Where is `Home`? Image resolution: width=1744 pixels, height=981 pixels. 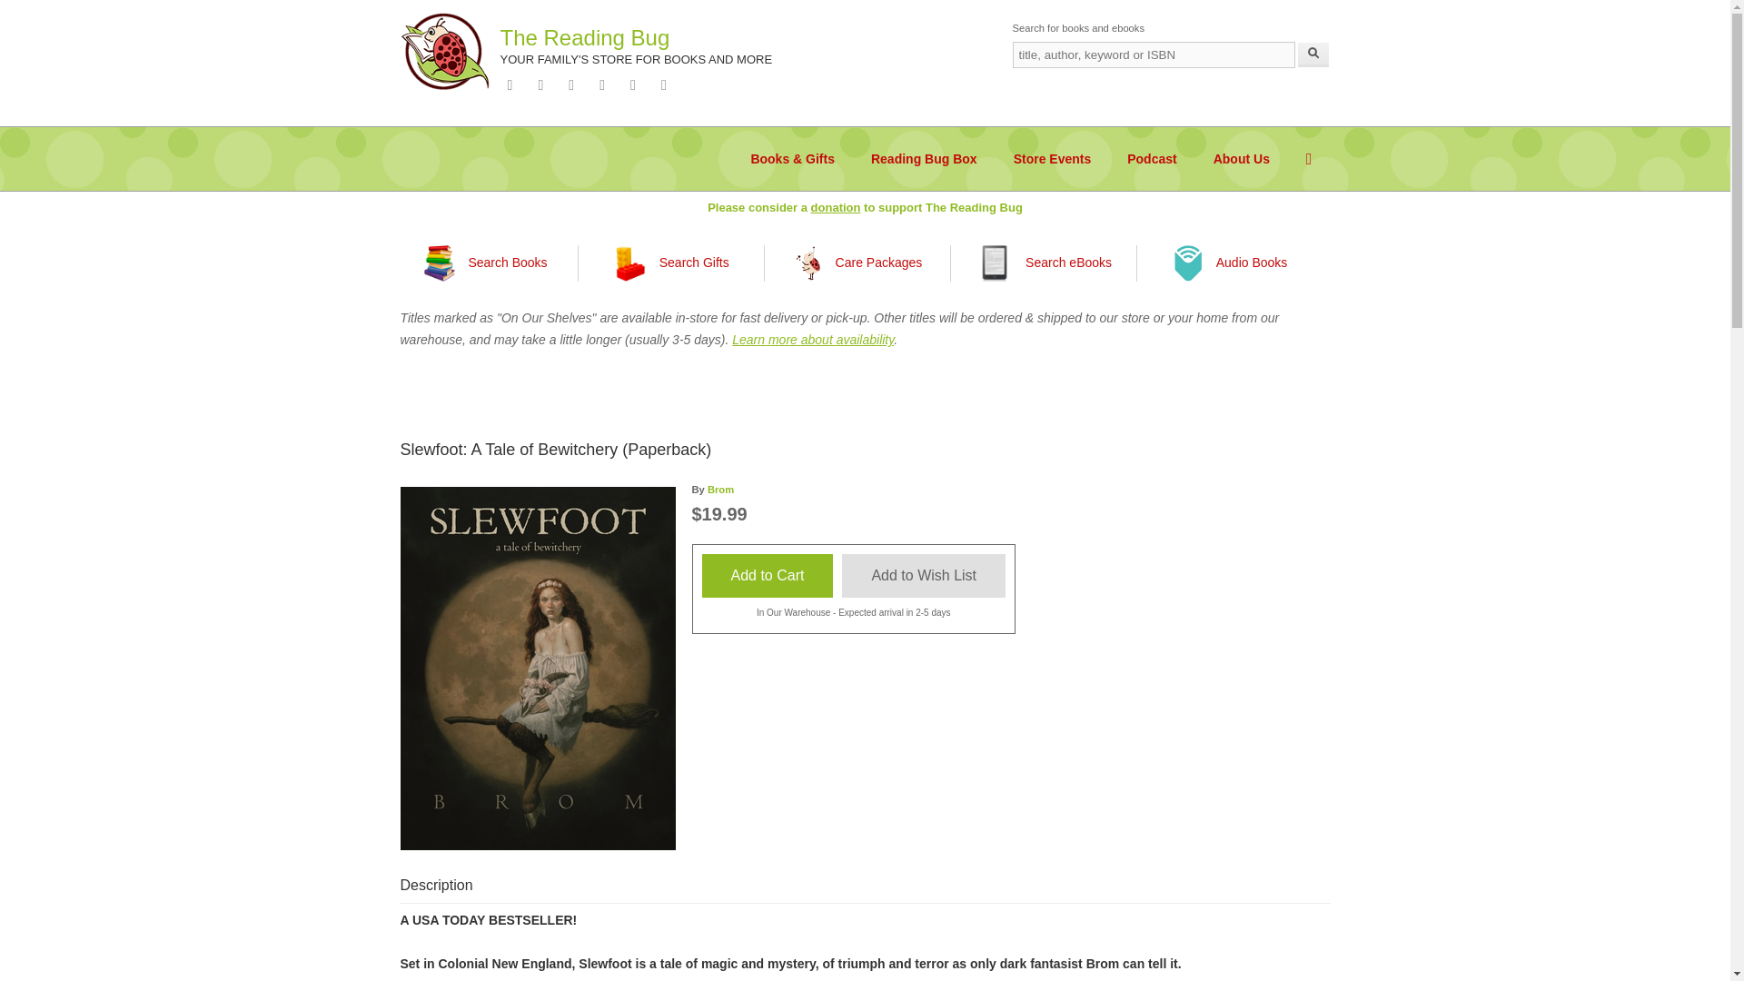 Home is located at coordinates (444, 51).